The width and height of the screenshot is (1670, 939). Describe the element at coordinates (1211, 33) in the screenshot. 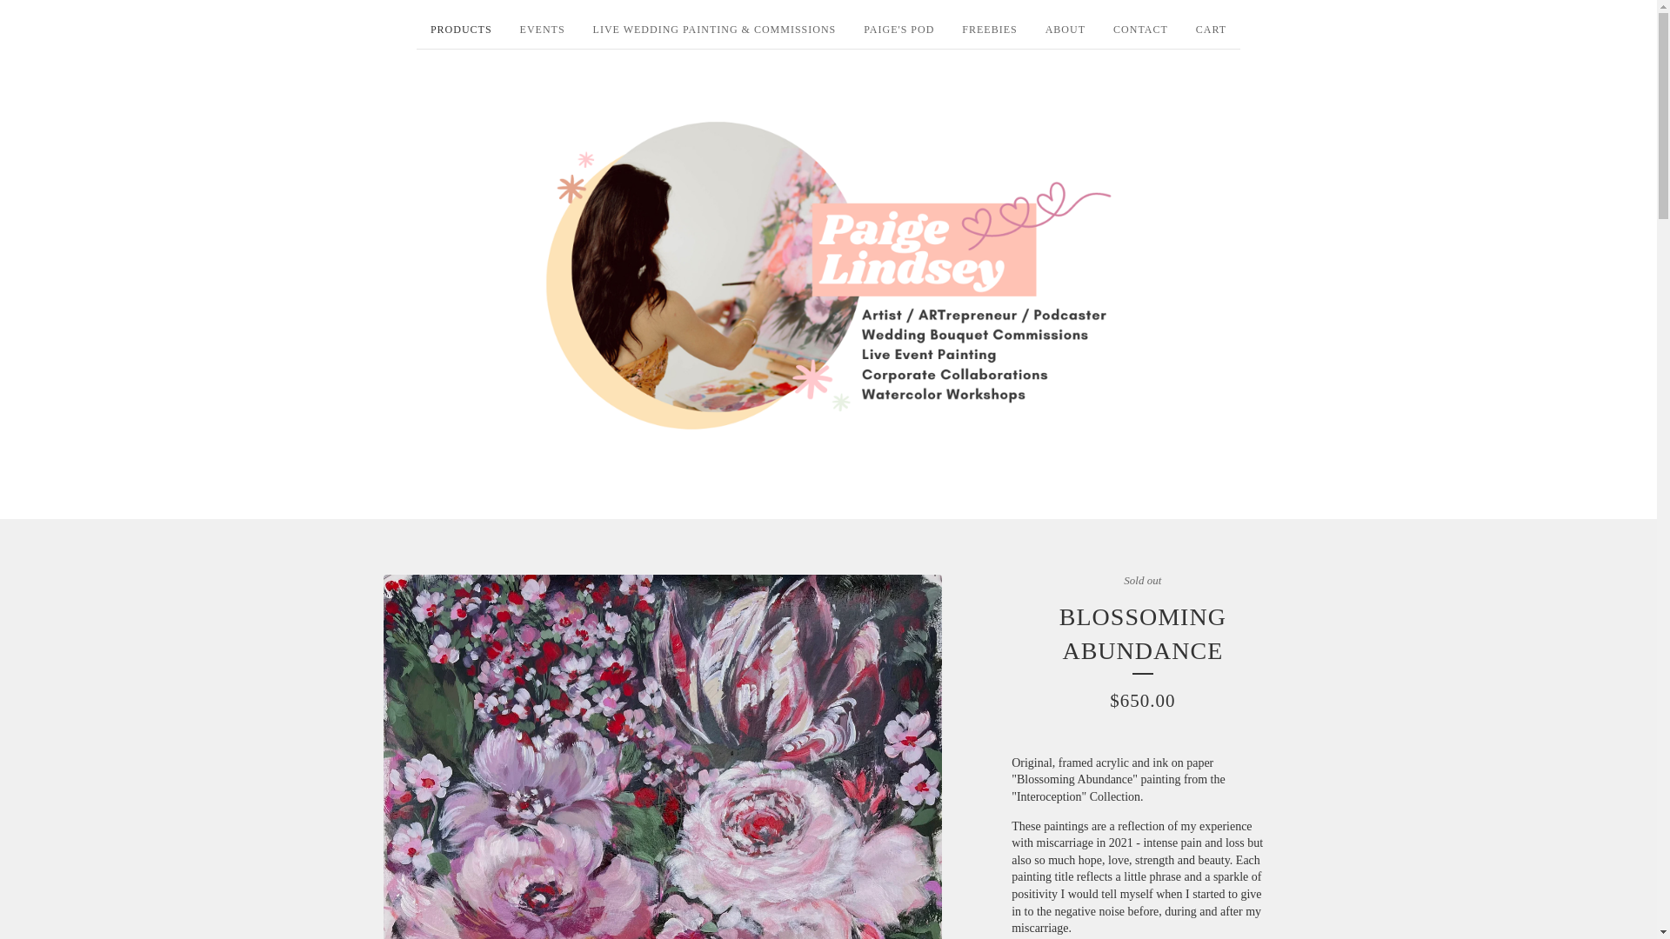

I see `CART` at that location.